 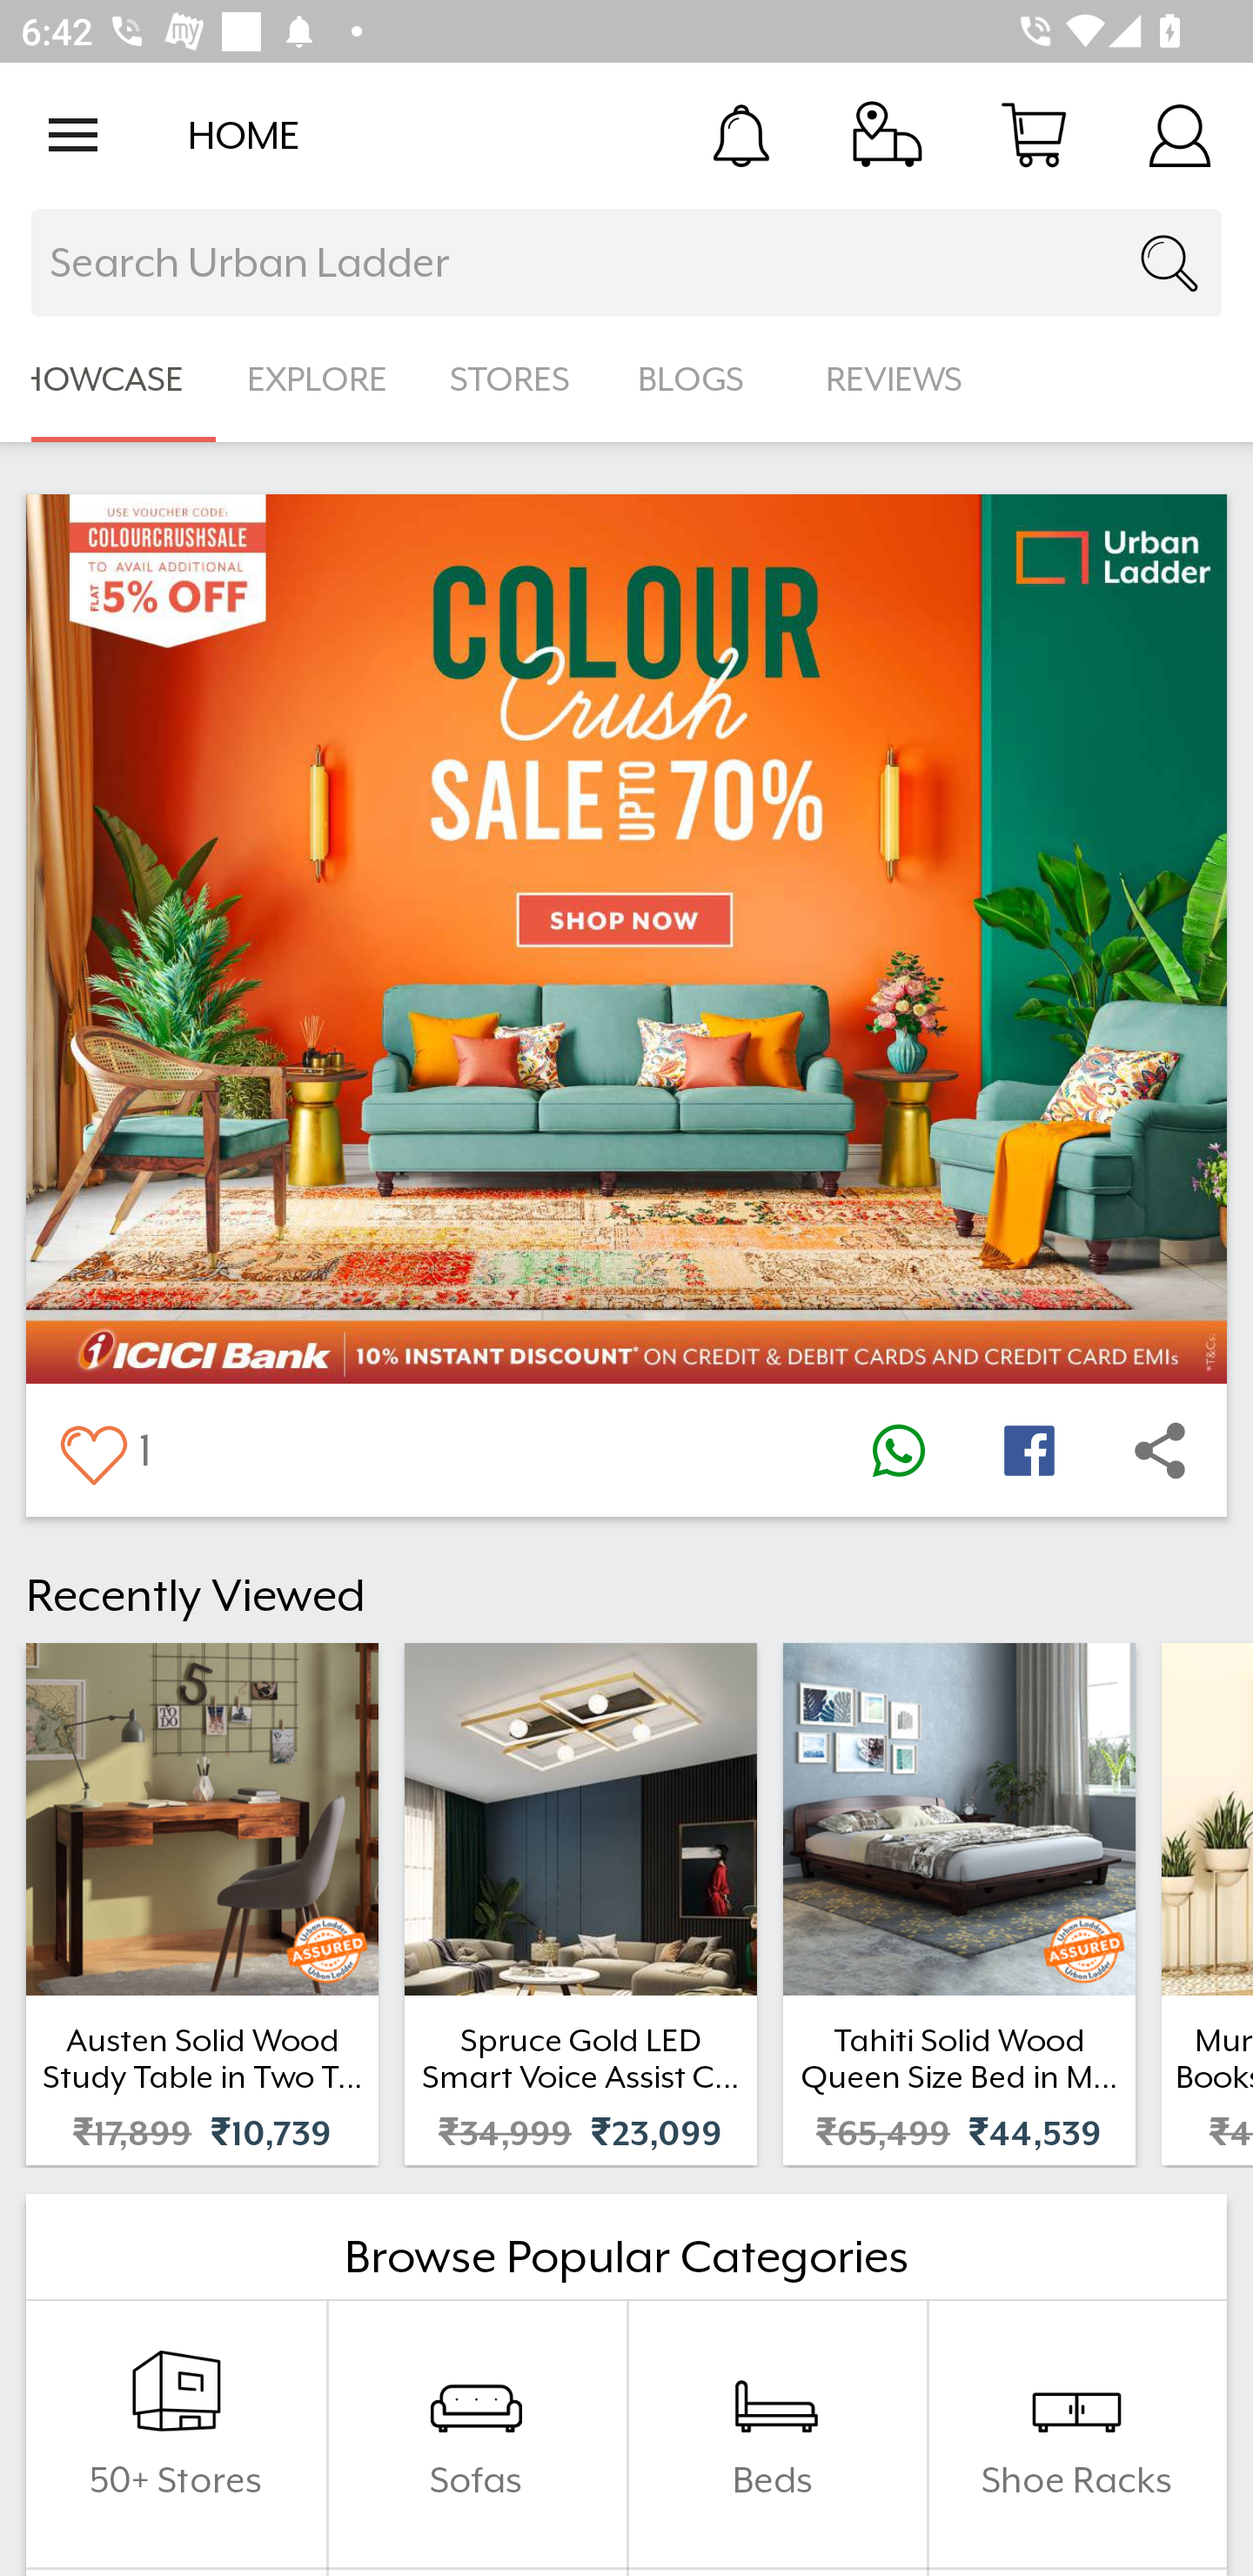 What do you see at coordinates (741, 134) in the screenshot?
I see `Notification` at bounding box center [741, 134].